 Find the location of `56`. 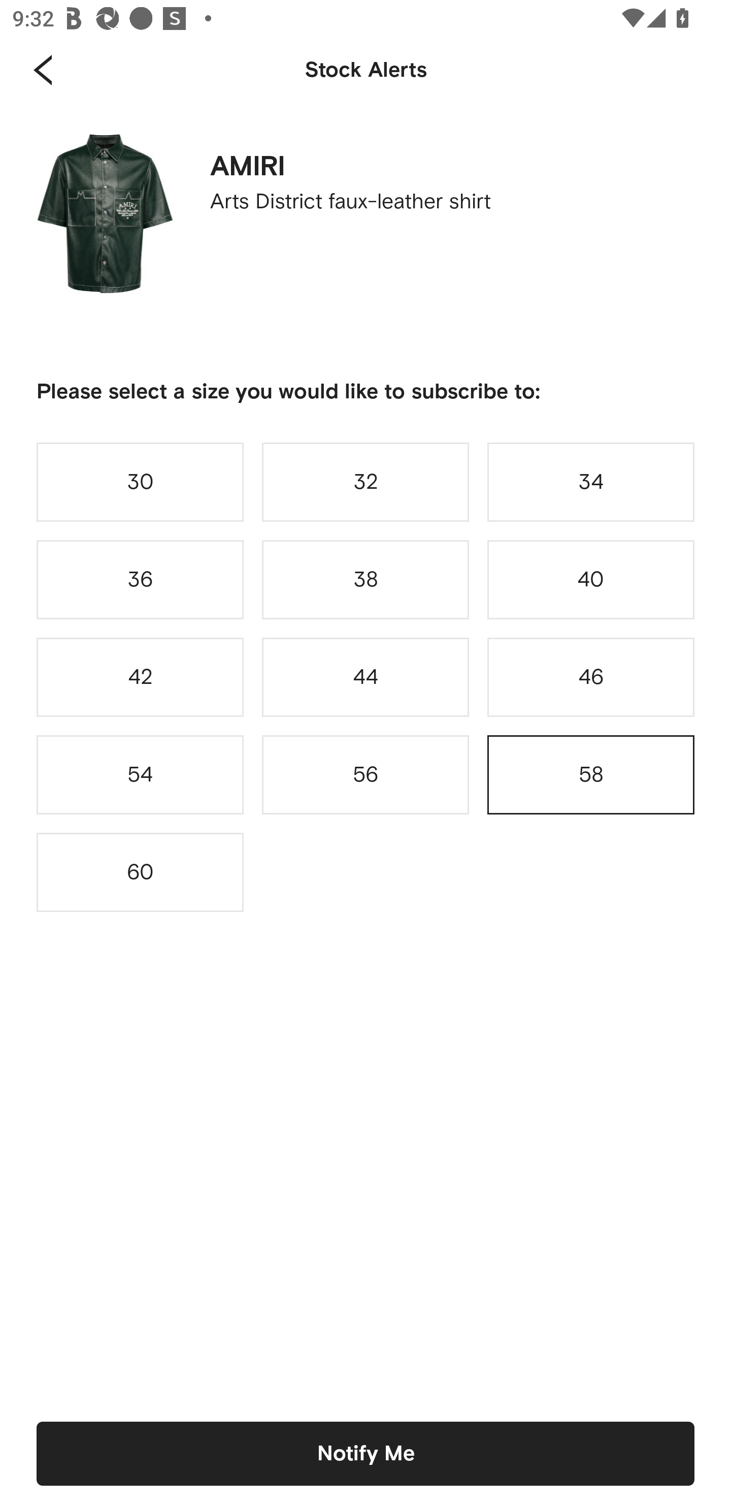

56 is located at coordinates (365, 775).